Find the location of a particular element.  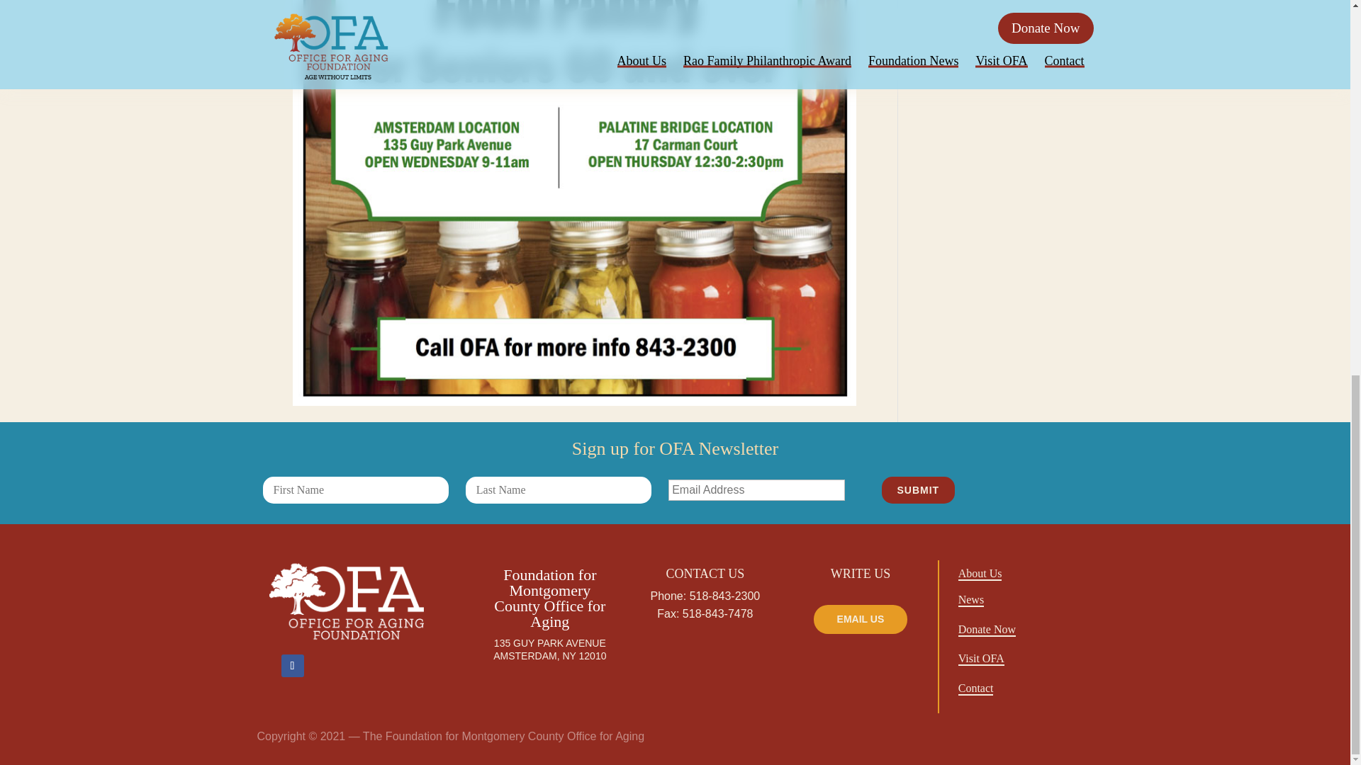

Submit is located at coordinates (919, 489).